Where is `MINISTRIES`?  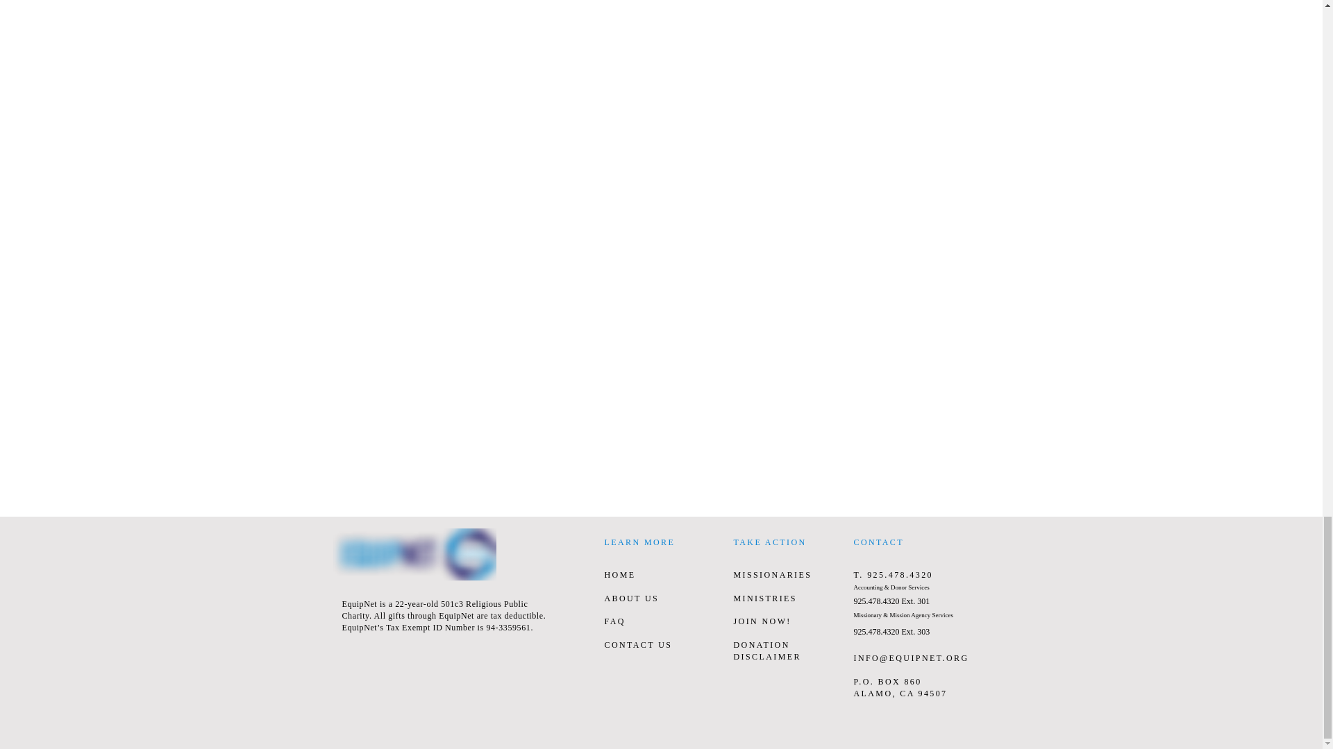
MINISTRIES is located at coordinates (764, 599).